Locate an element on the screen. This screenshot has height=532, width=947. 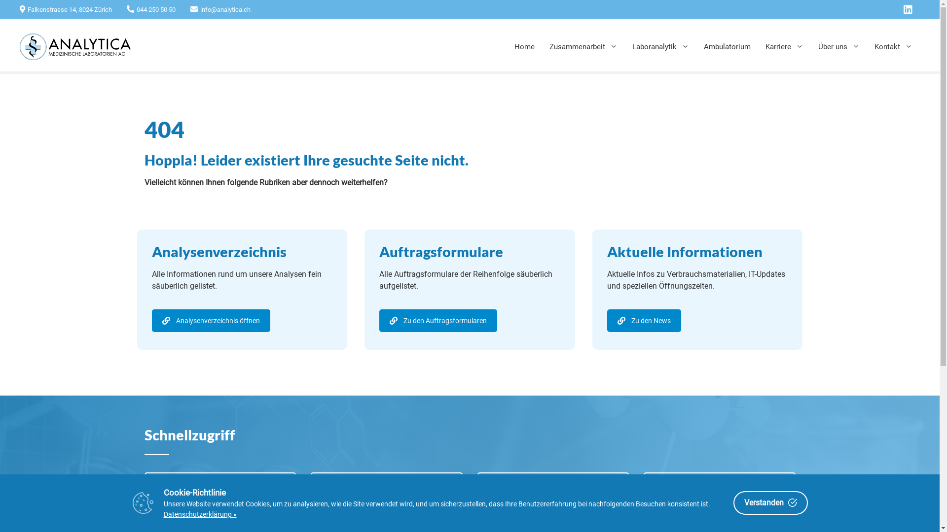
Analysenverzeichnis is located at coordinates (220, 487).